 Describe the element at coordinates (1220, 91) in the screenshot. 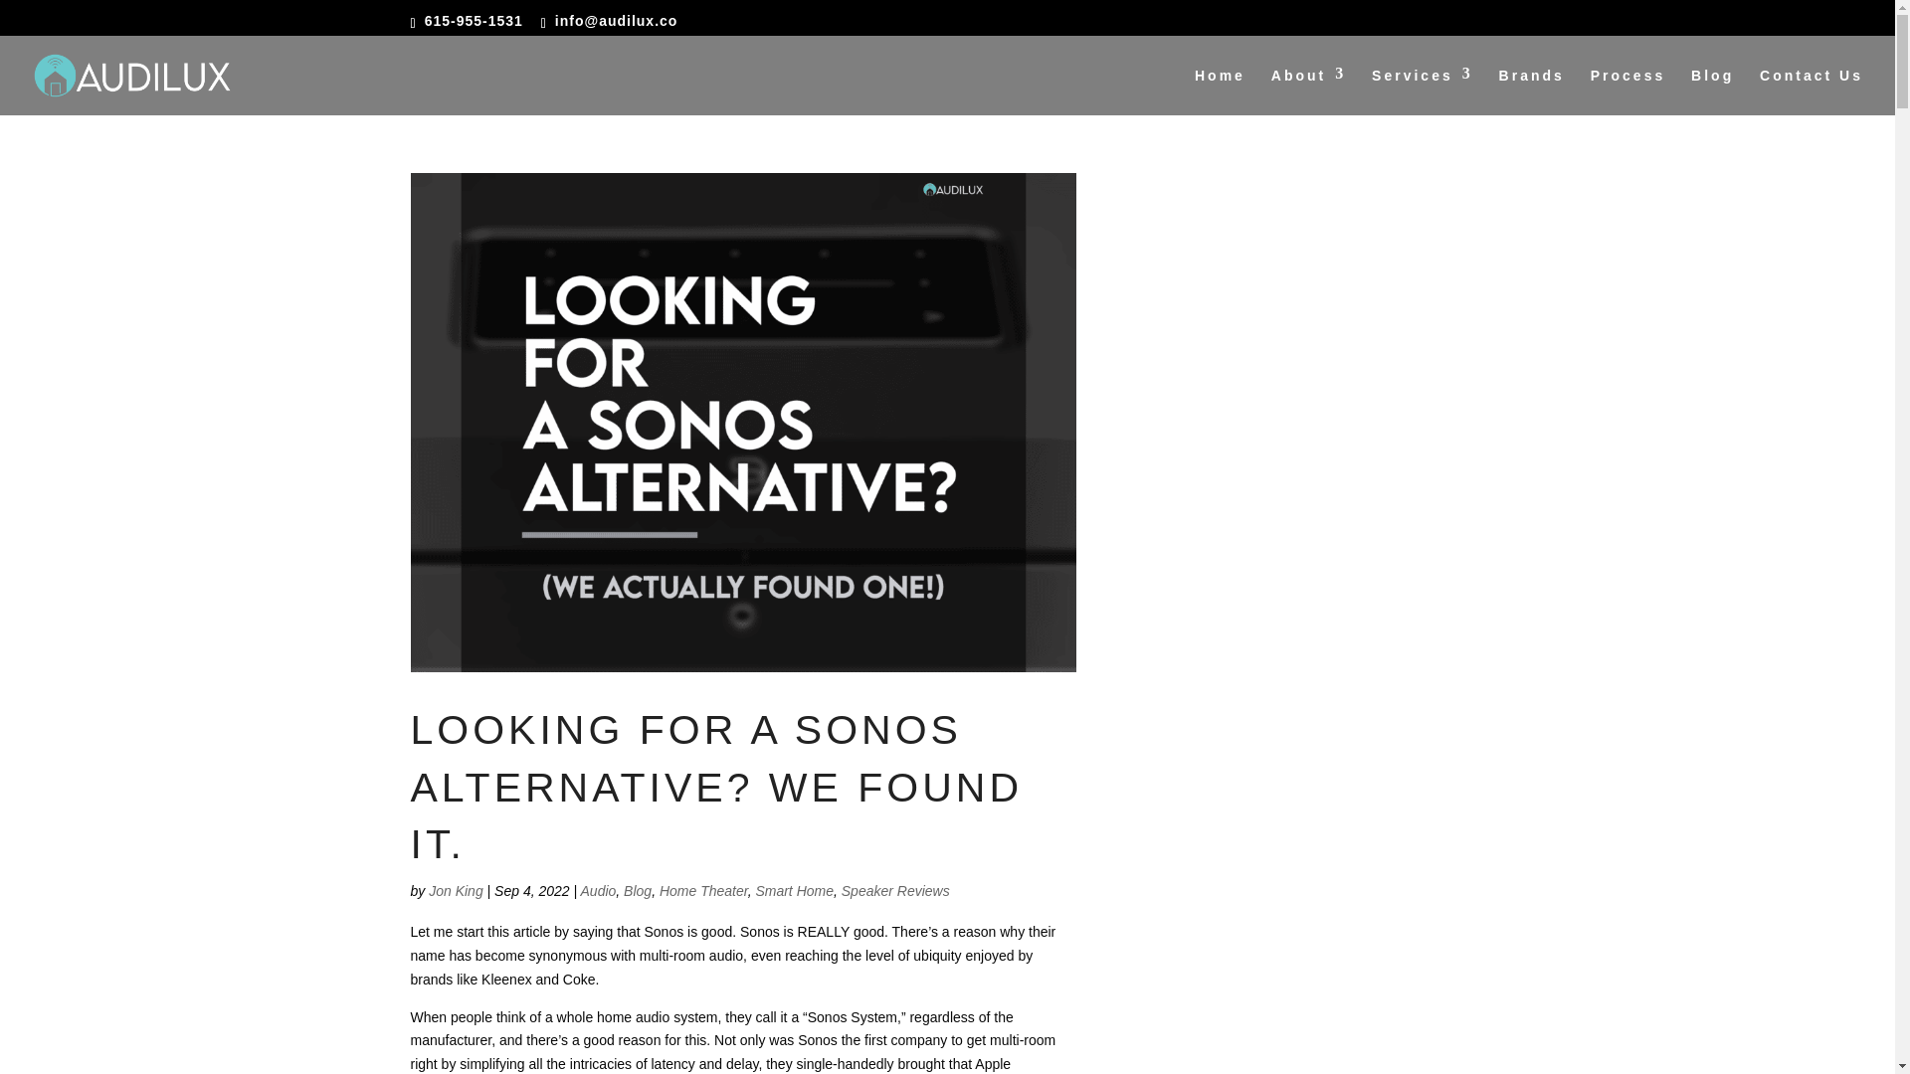

I see `Home` at that location.